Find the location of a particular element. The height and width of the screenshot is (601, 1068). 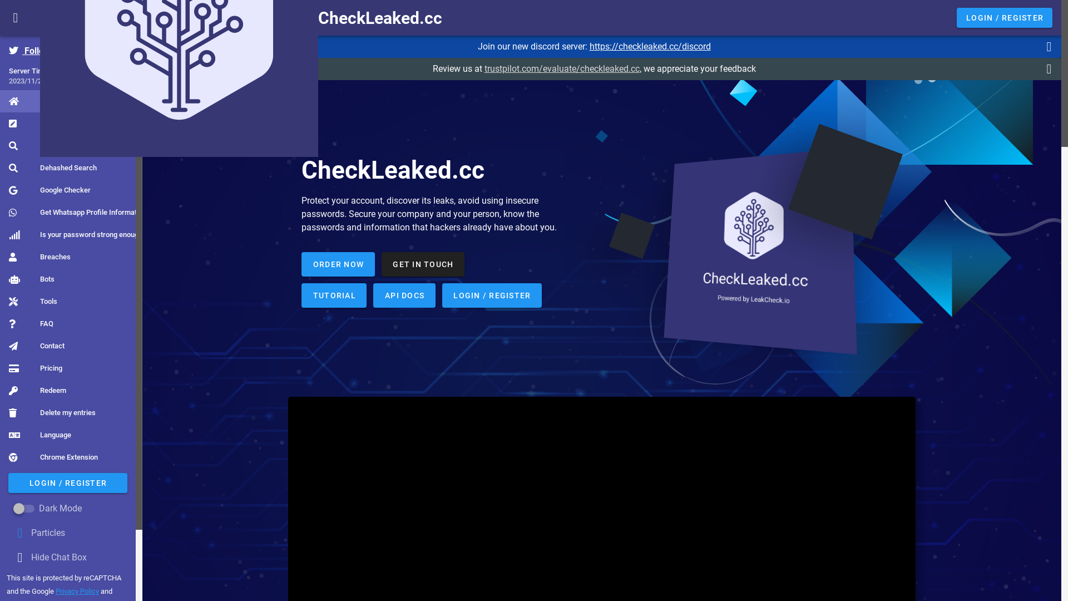

Get Whatsapp Profile Information is located at coordinates (78, 213).